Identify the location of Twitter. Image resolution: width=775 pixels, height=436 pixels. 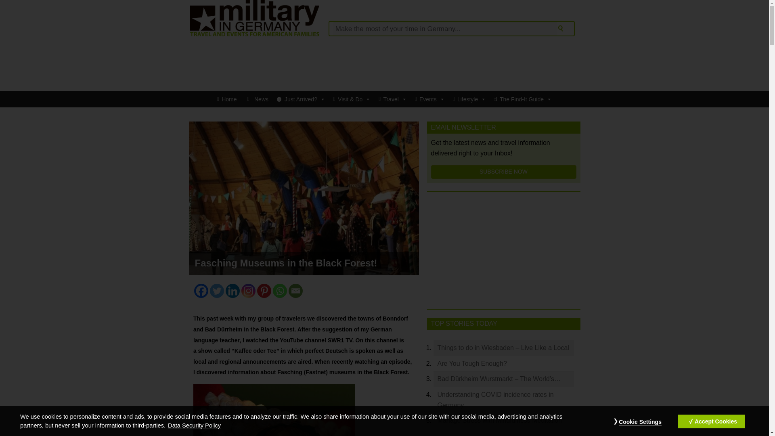
(217, 291).